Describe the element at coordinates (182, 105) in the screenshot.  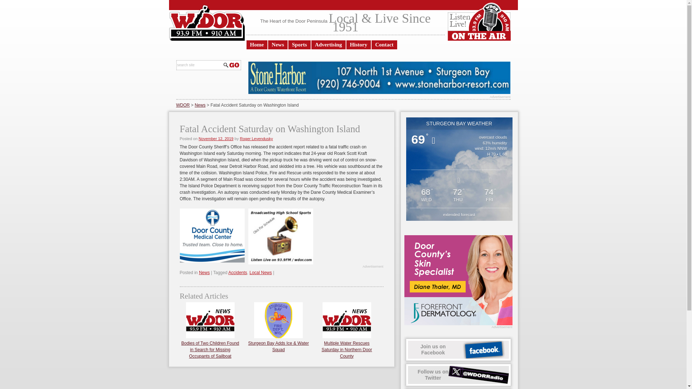
I see `WDOR` at that location.